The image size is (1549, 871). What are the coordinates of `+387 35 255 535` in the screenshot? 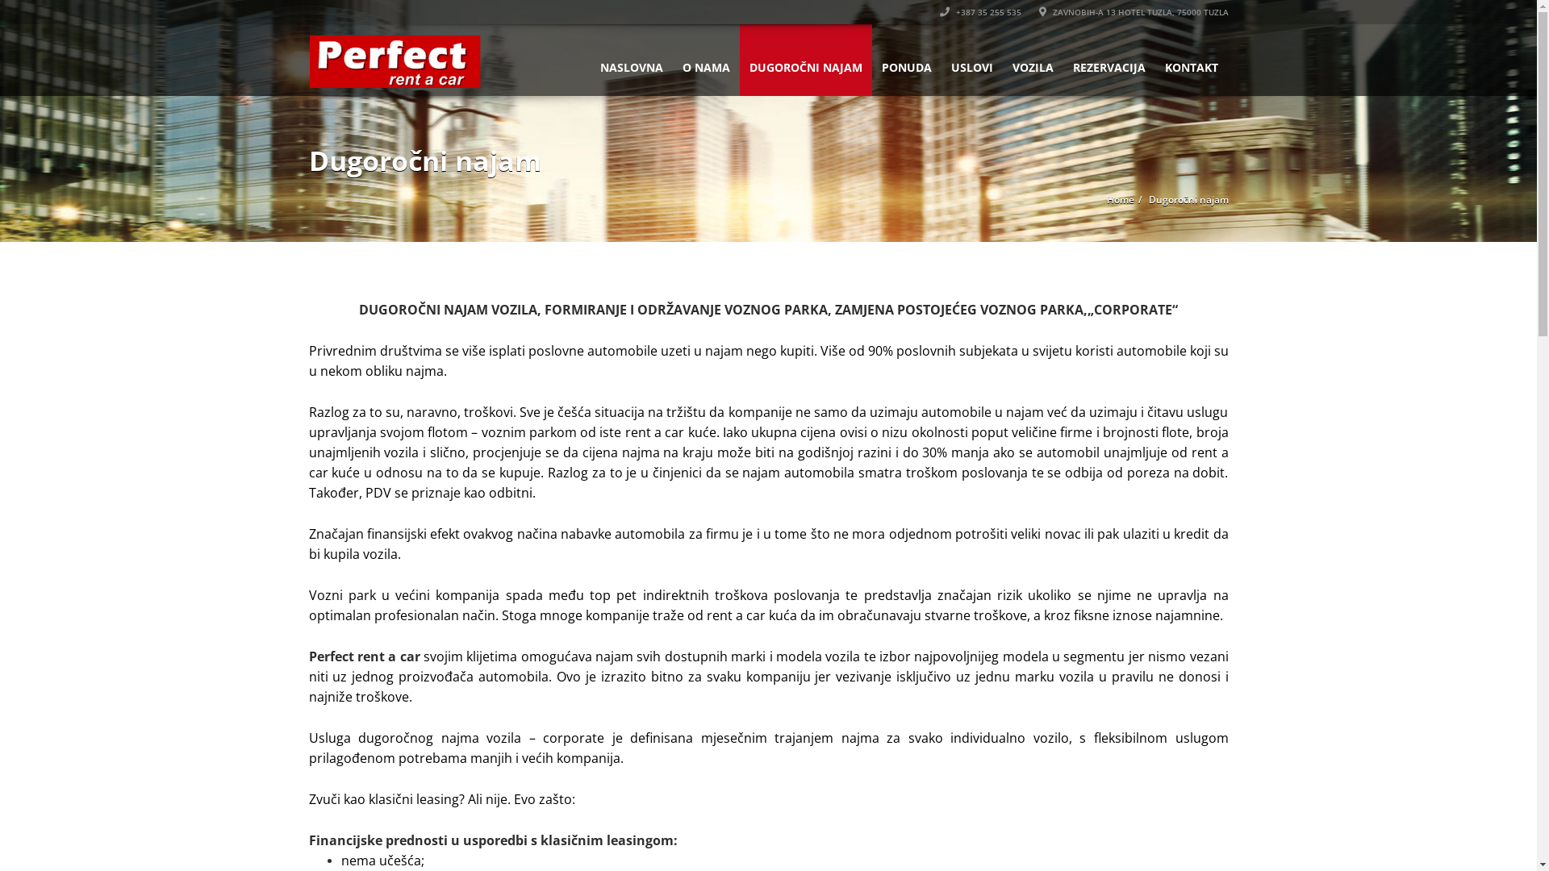 It's located at (979, 12).